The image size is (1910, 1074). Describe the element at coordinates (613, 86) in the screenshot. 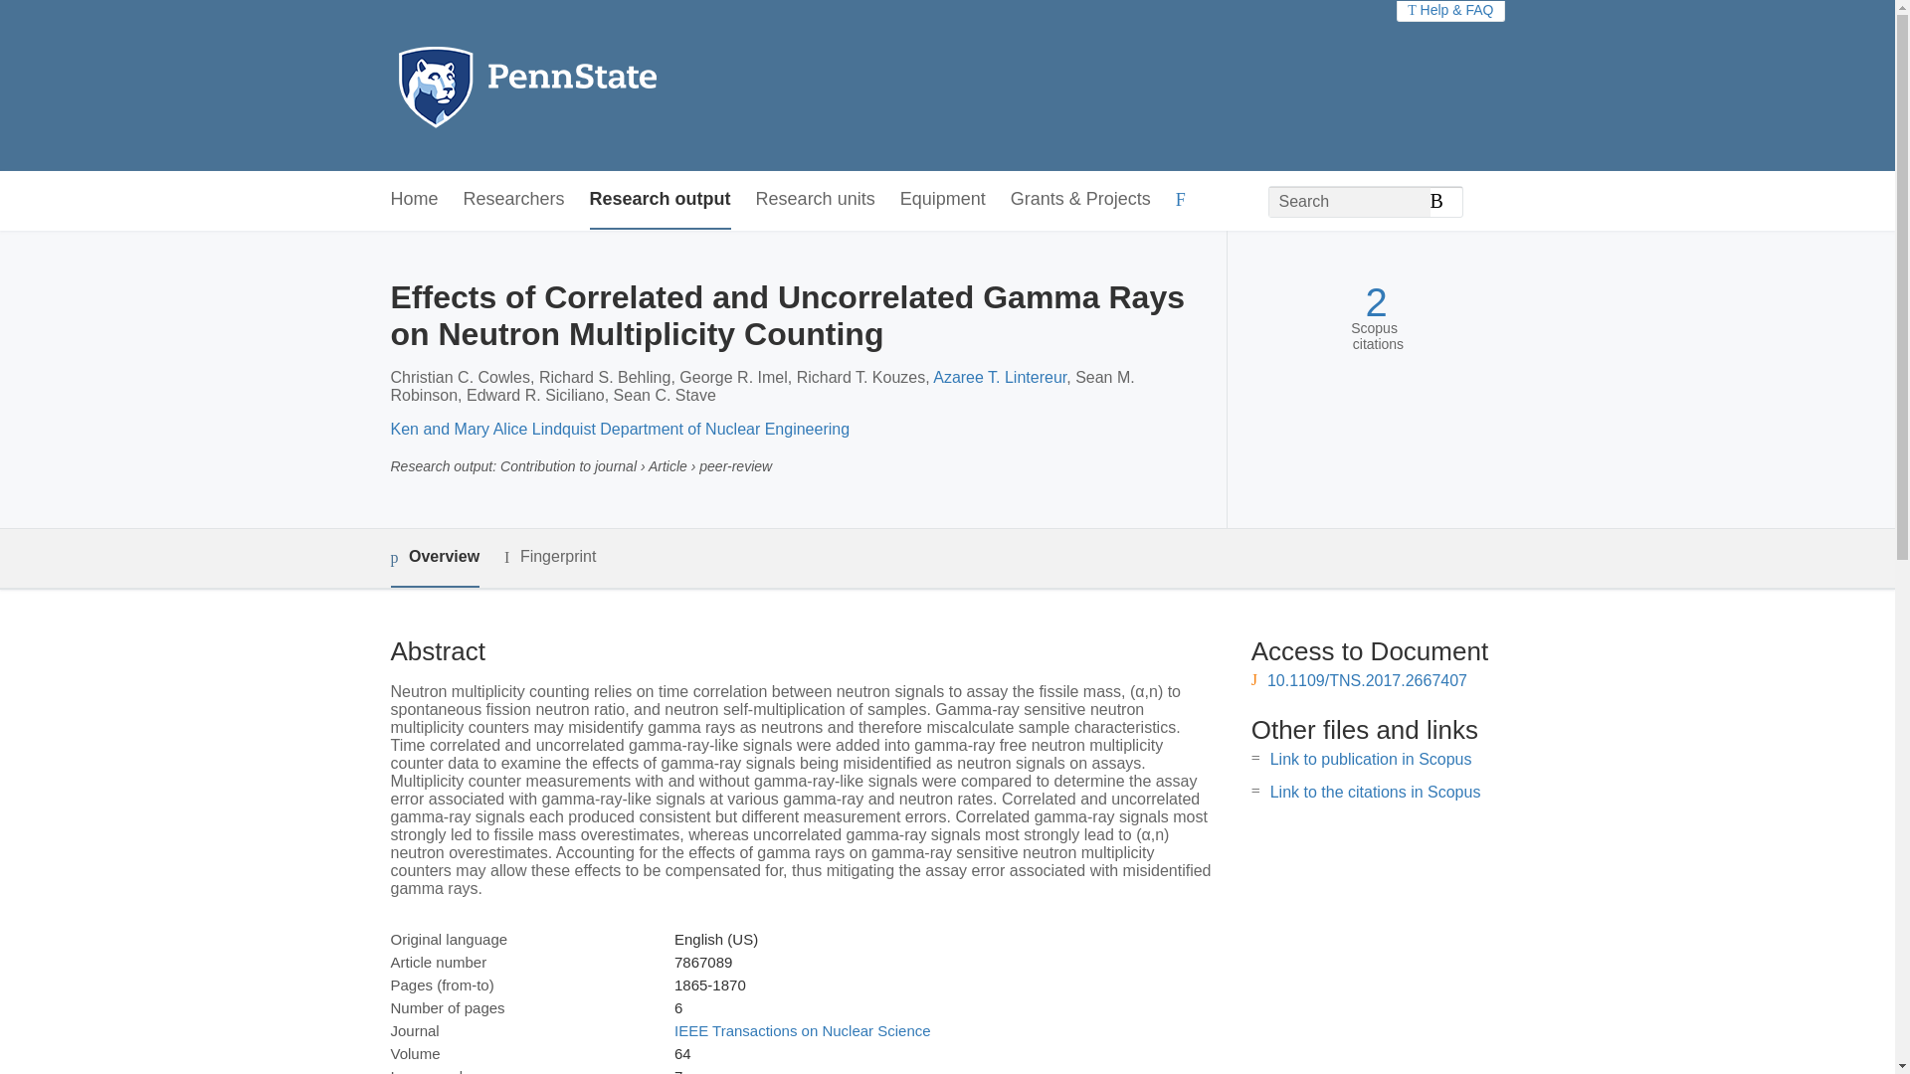

I see `Penn State Home` at that location.